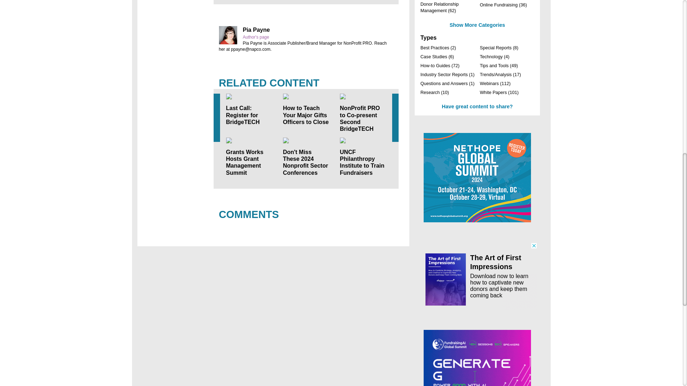  I want to click on 3rd party ad content, so click(477, 276).